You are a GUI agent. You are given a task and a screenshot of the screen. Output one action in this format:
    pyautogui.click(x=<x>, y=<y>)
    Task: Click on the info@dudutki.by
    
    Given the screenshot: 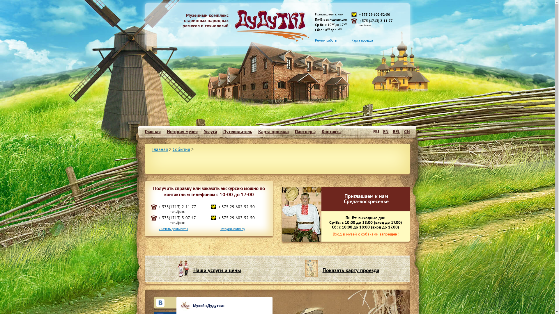 What is the action you would take?
    pyautogui.click(x=232, y=229)
    